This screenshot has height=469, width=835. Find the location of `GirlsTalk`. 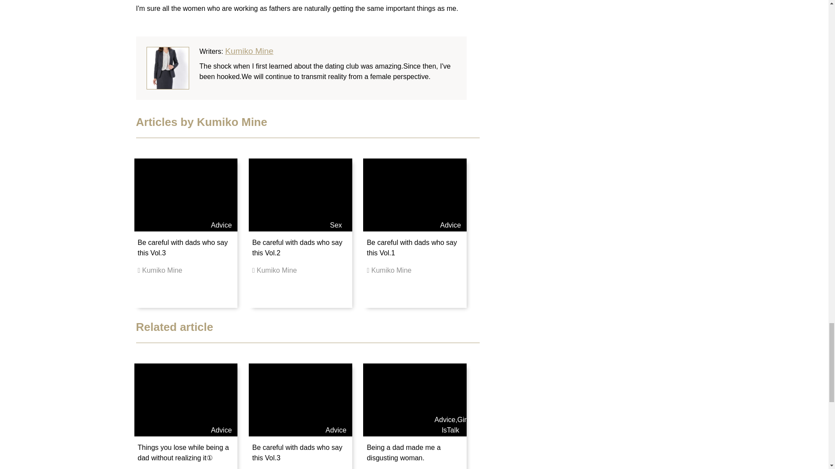

GirlsTalk is located at coordinates (454, 425).